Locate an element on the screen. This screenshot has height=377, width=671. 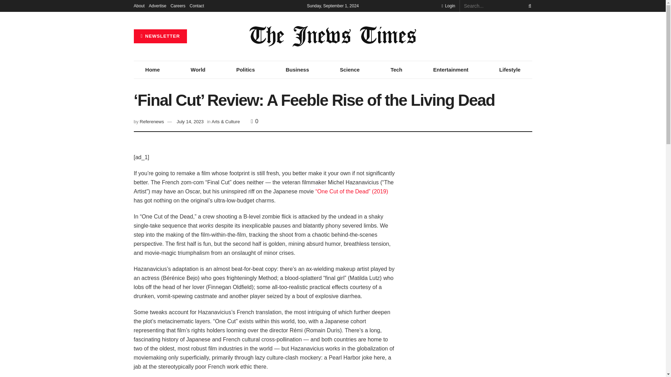
Login is located at coordinates (448, 6).